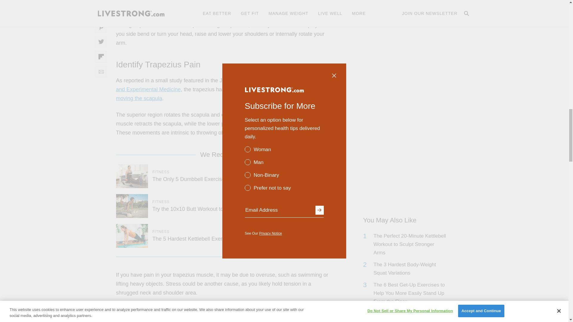  Describe the element at coordinates (214, 239) in the screenshot. I see `The 5 Hardest Kettlebell Exercises for Sculpted Abs` at that location.